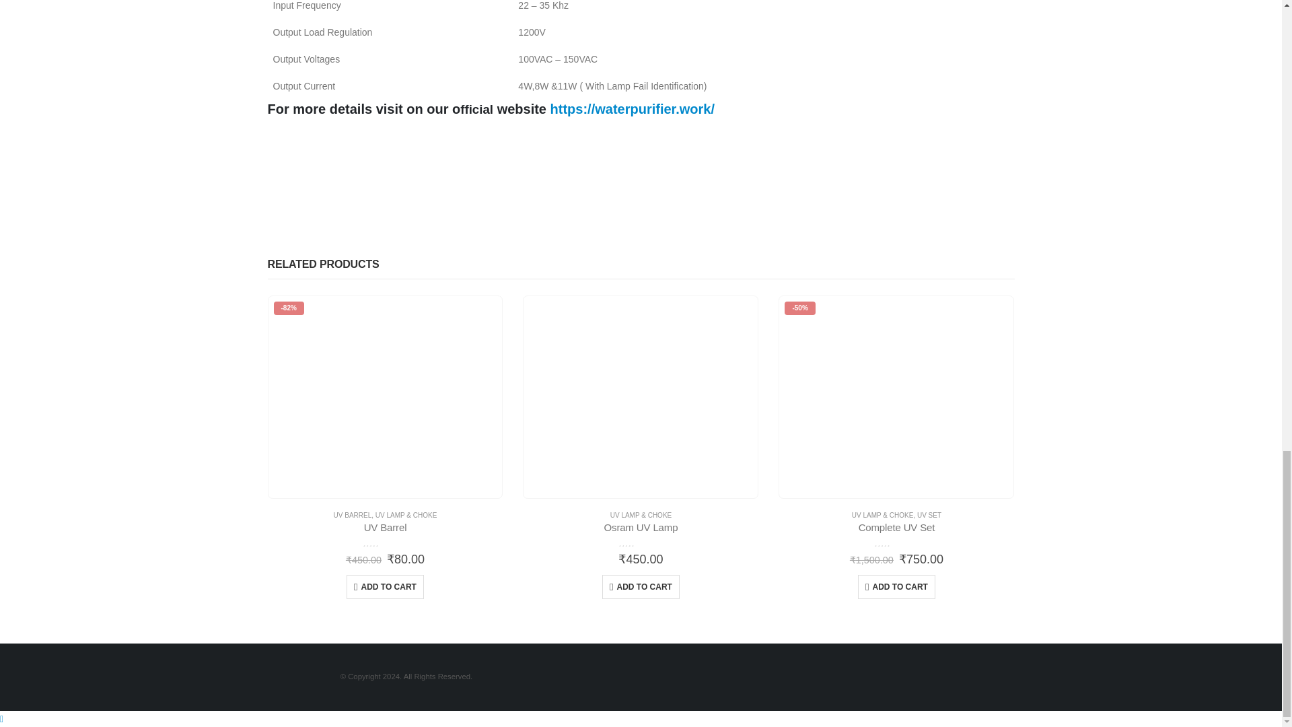 This screenshot has height=727, width=1292. I want to click on 0, so click(385, 543).